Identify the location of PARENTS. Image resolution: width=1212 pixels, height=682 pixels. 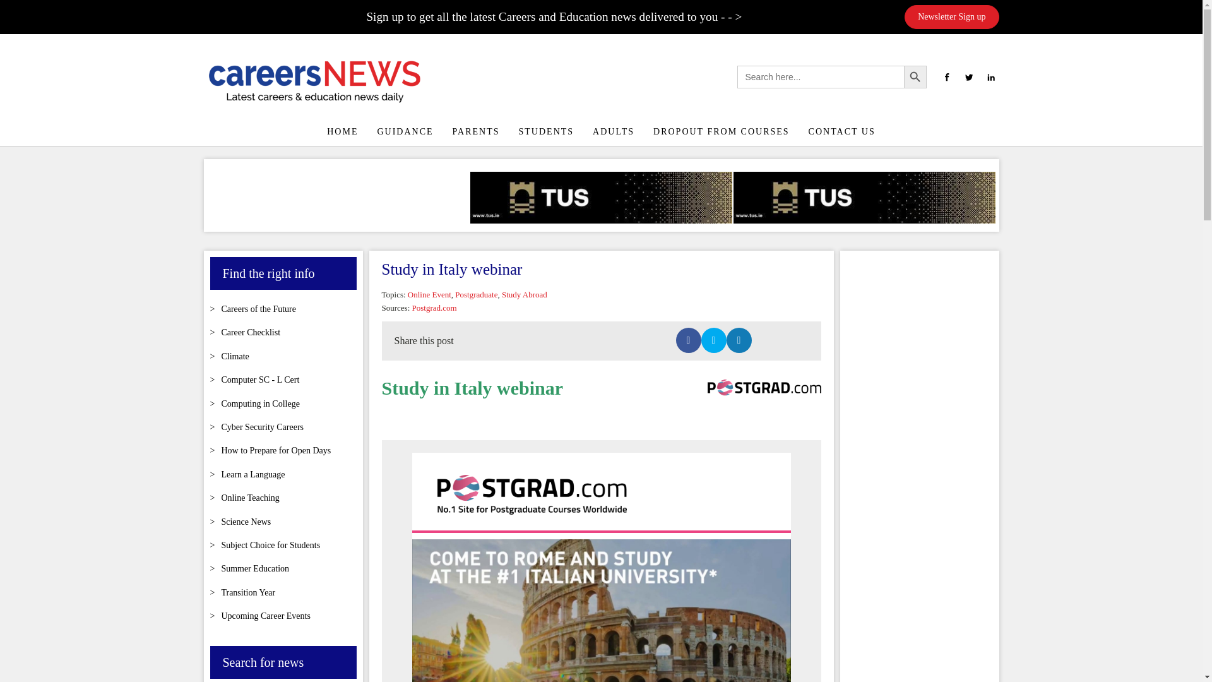
(476, 131).